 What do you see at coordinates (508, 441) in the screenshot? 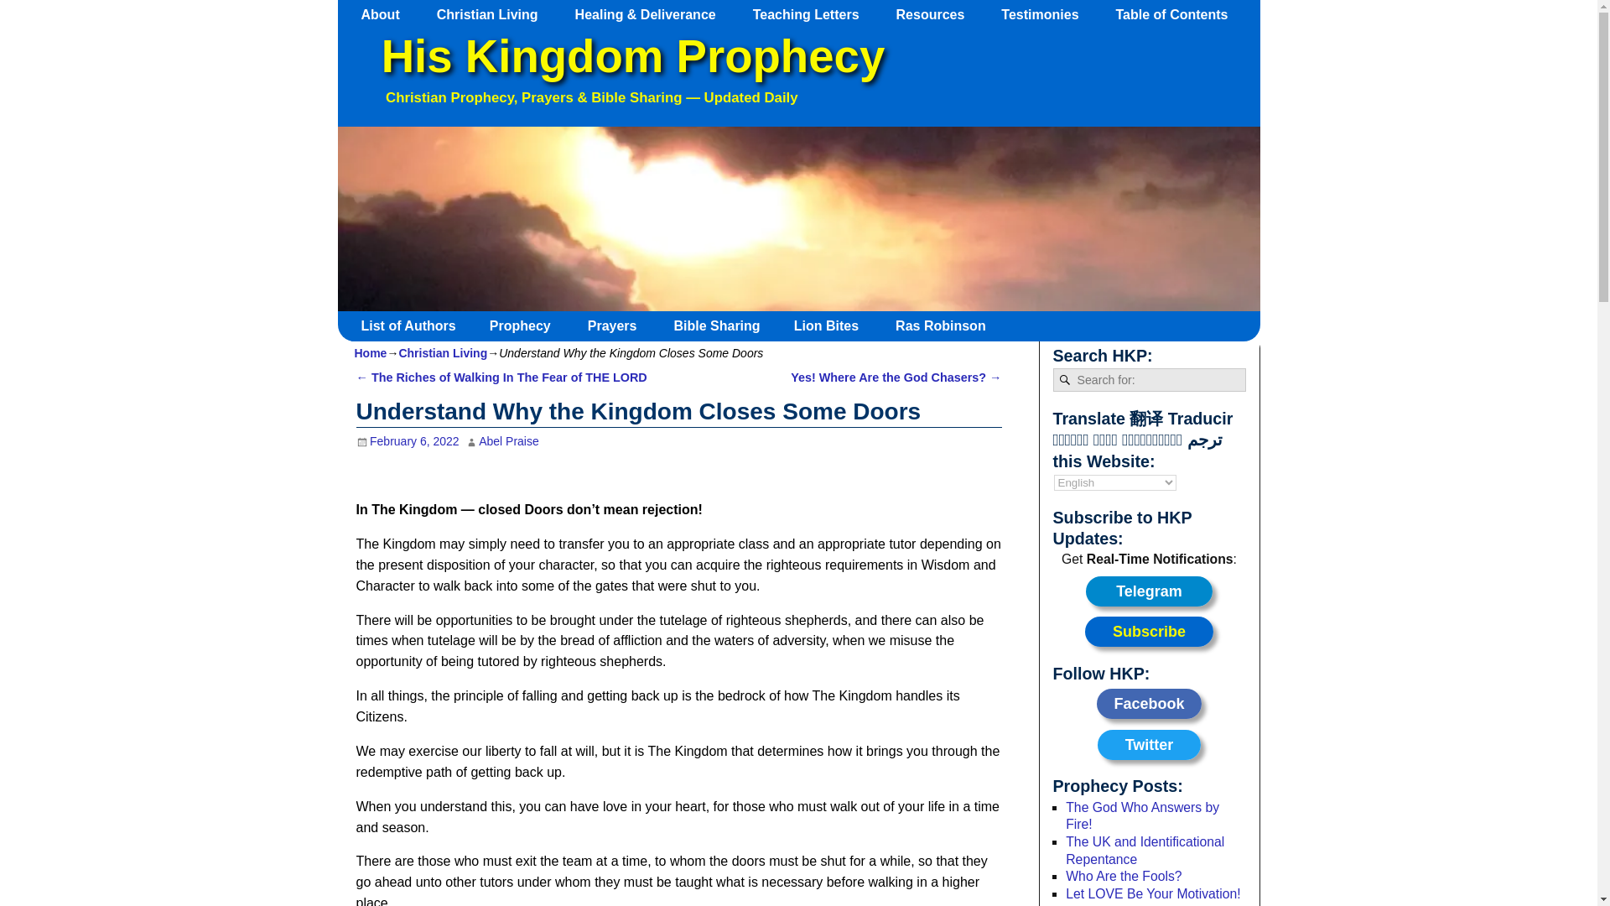
I see `View all posts by Abel Praise` at bounding box center [508, 441].